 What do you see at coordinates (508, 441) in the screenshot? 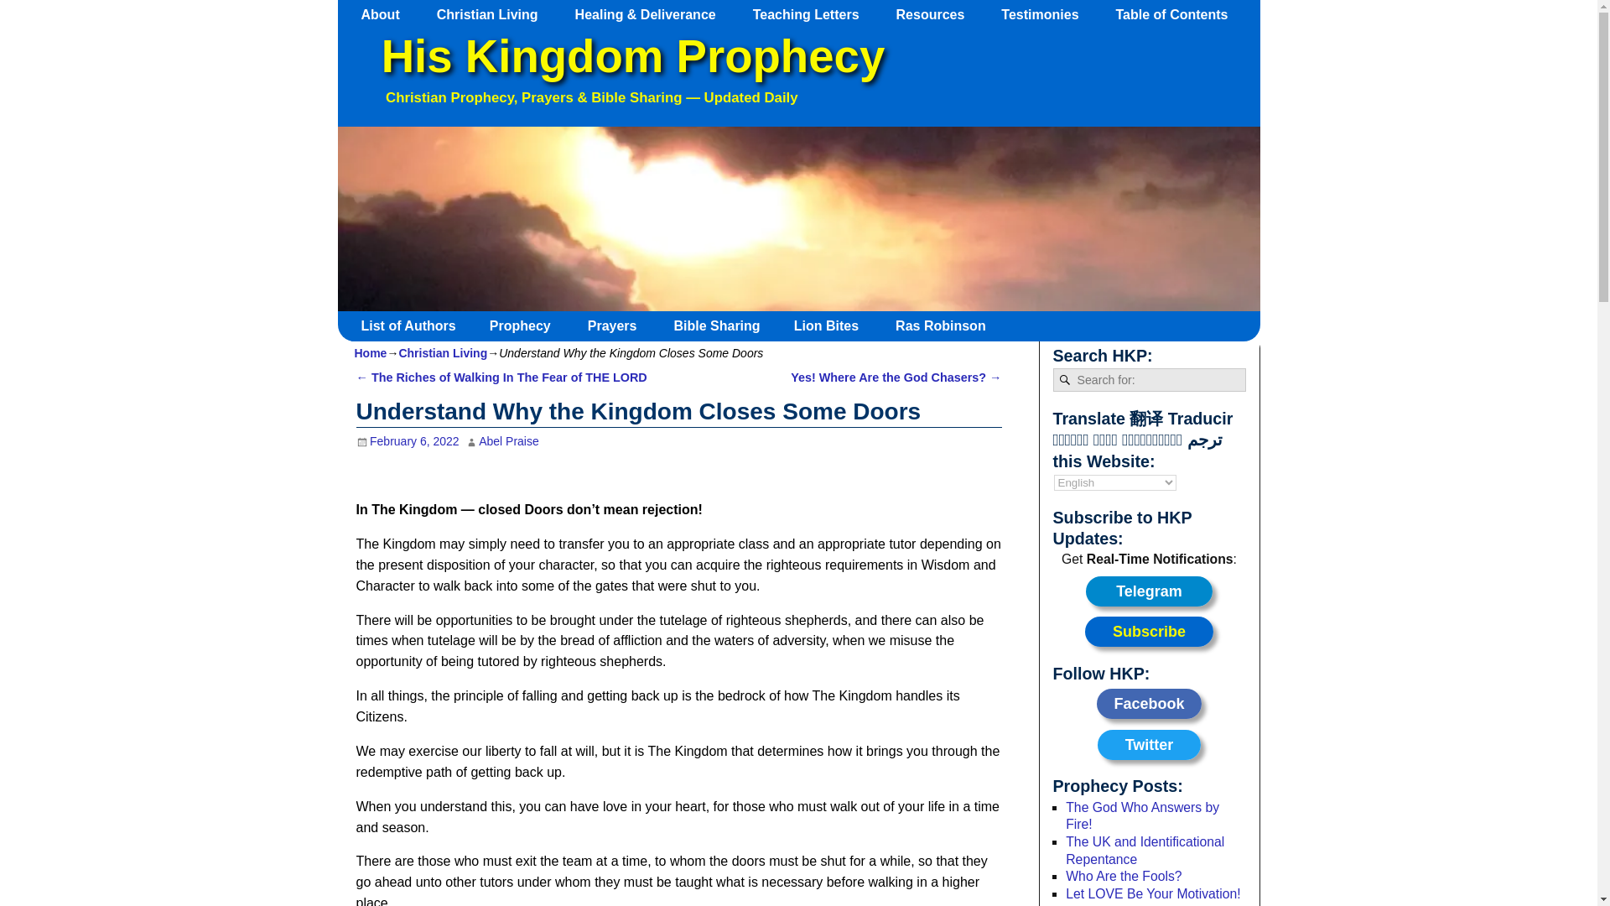
I see `View all posts by Abel Praise` at bounding box center [508, 441].